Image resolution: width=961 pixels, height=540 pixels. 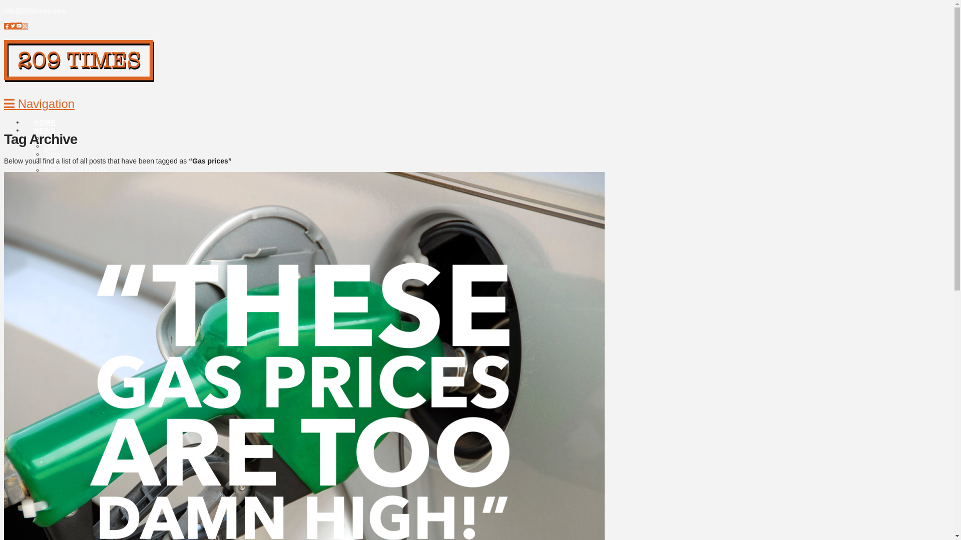 What do you see at coordinates (41, 377) in the screenshot?
I see `MARKET` at bounding box center [41, 377].